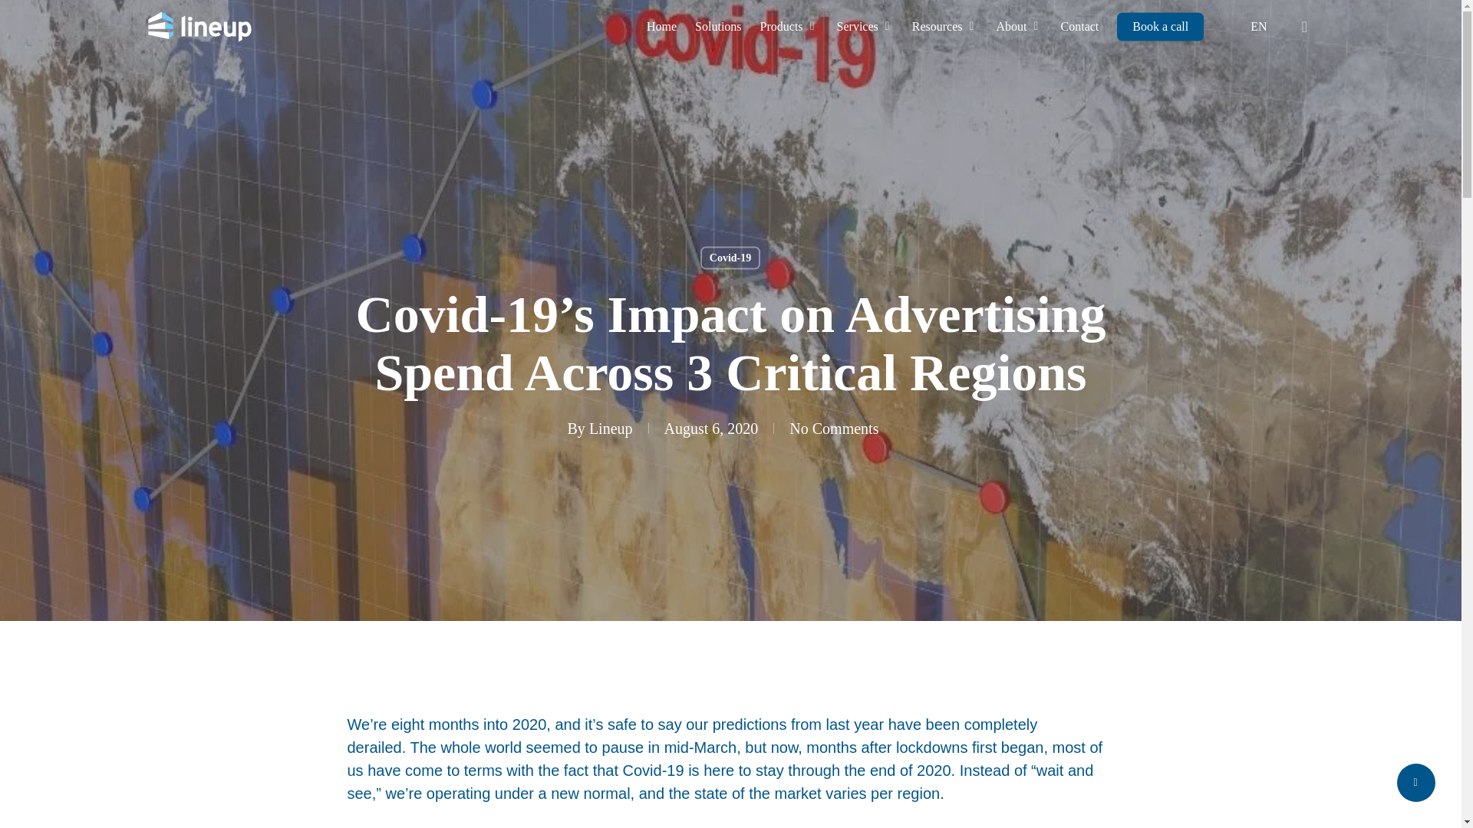 The height and width of the screenshot is (828, 1473). Describe the element at coordinates (789, 26) in the screenshot. I see `Products` at that location.